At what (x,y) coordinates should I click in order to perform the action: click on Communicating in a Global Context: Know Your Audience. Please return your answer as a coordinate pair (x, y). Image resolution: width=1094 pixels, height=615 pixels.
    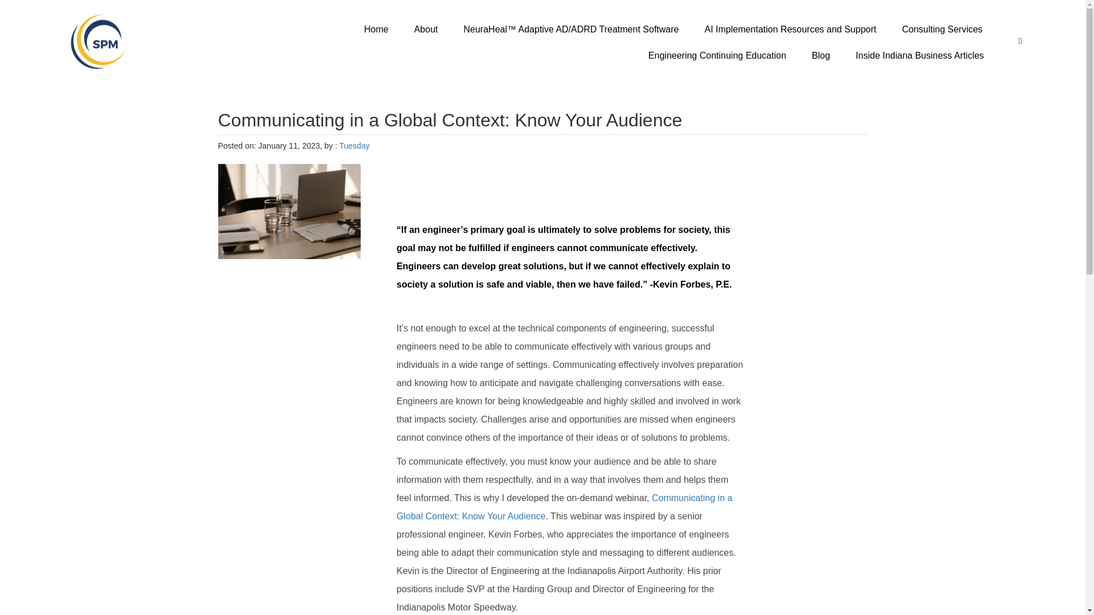
    Looking at the image, I should click on (564, 507).